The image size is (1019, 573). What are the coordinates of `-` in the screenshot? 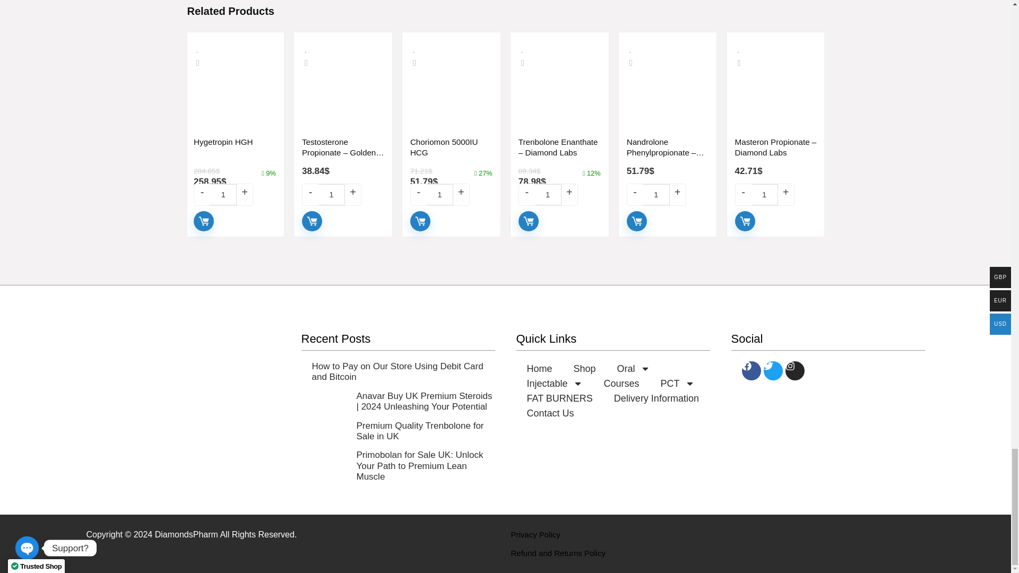 It's located at (526, 192).